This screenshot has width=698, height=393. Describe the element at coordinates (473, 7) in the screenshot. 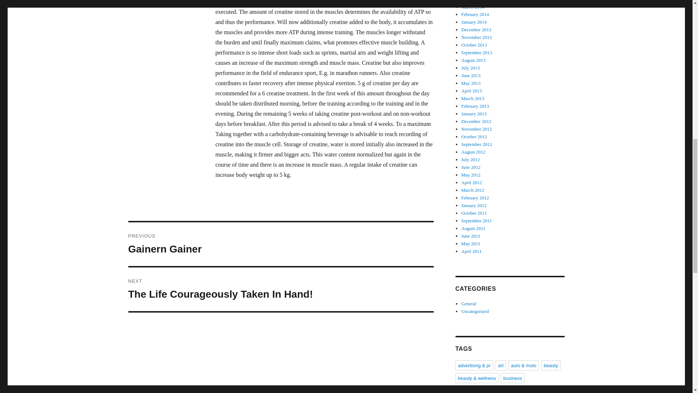

I see `March 2014` at that location.